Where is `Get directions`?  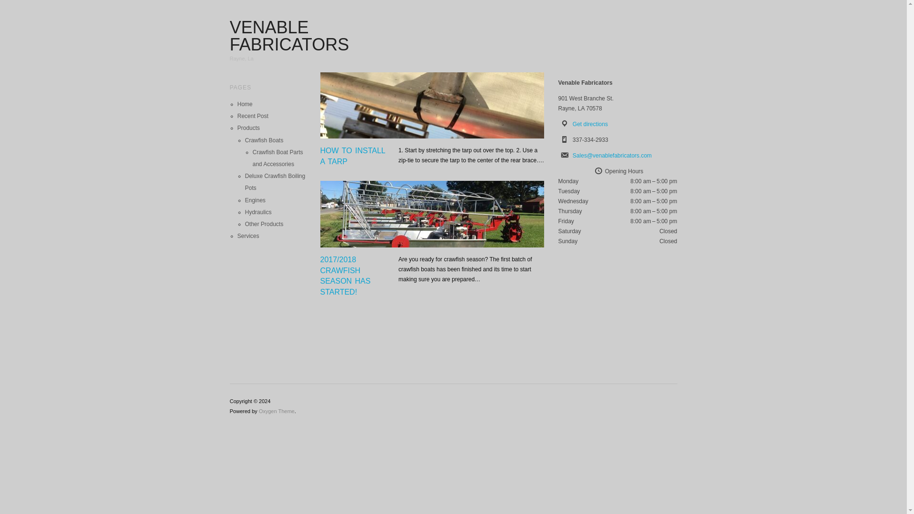
Get directions is located at coordinates (590, 124).